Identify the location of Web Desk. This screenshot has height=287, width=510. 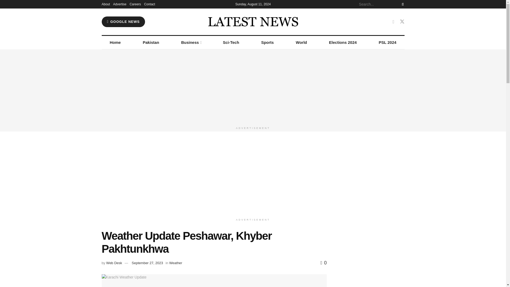
(114, 263).